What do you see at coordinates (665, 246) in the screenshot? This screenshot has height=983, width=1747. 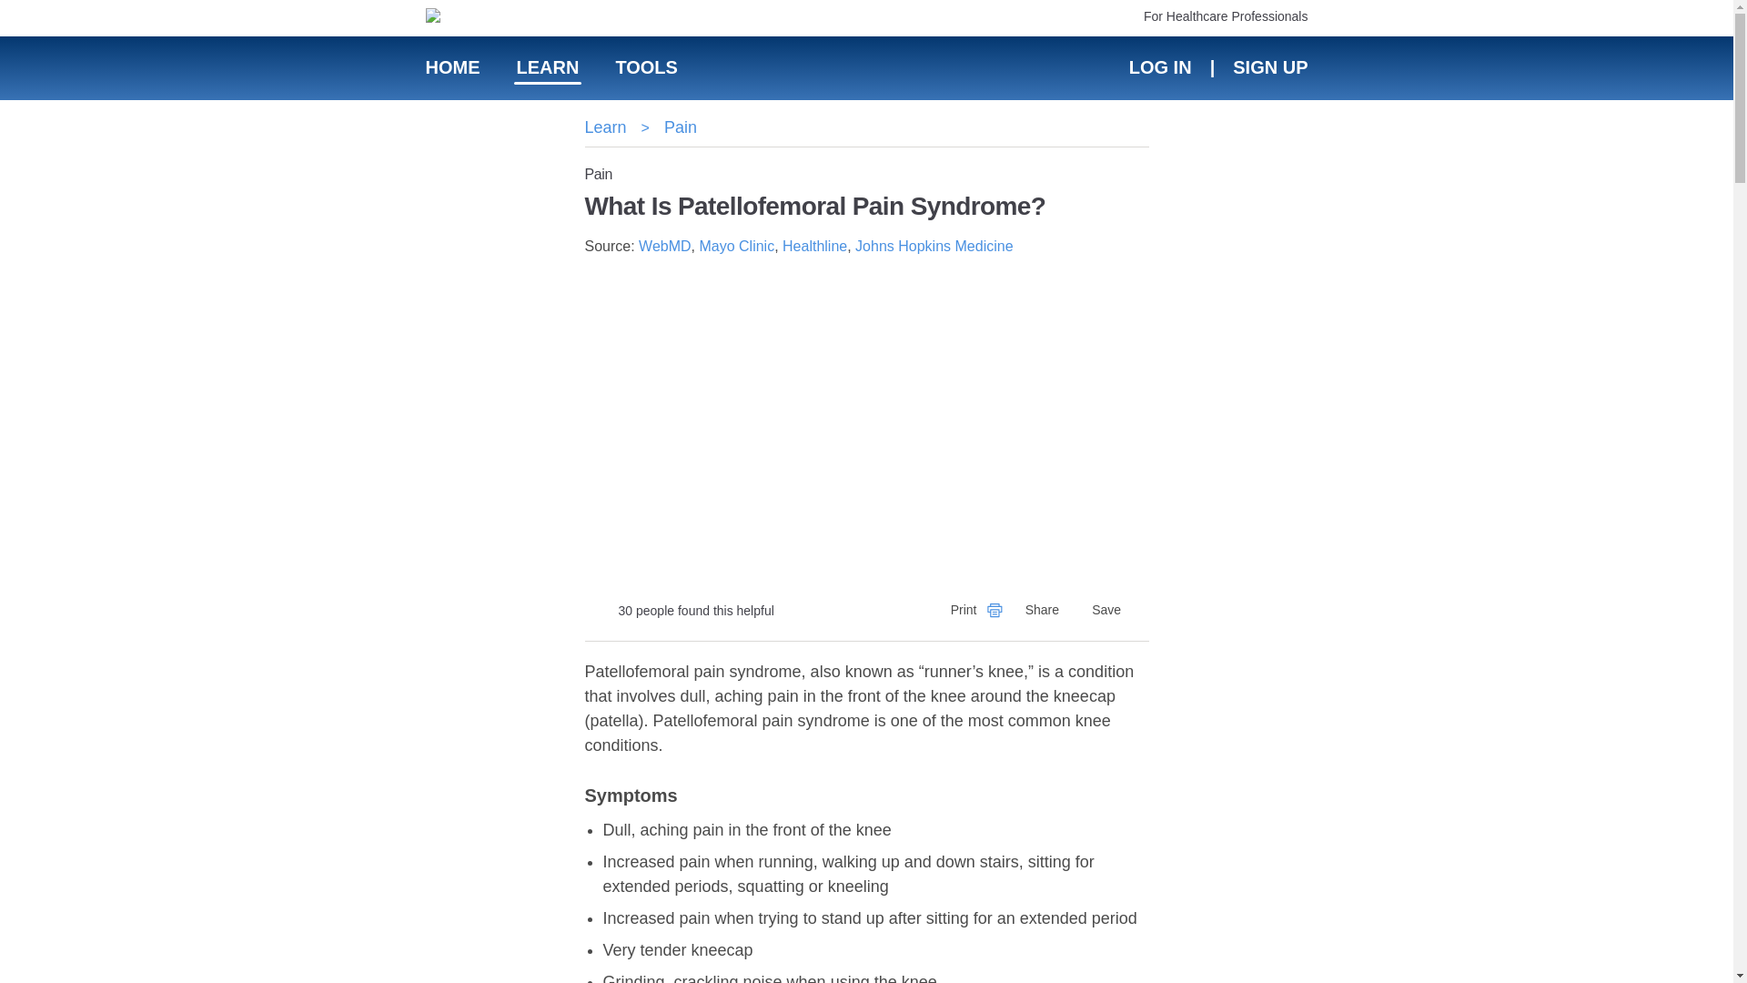 I see `WebMD` at bounding box center [665, 246].